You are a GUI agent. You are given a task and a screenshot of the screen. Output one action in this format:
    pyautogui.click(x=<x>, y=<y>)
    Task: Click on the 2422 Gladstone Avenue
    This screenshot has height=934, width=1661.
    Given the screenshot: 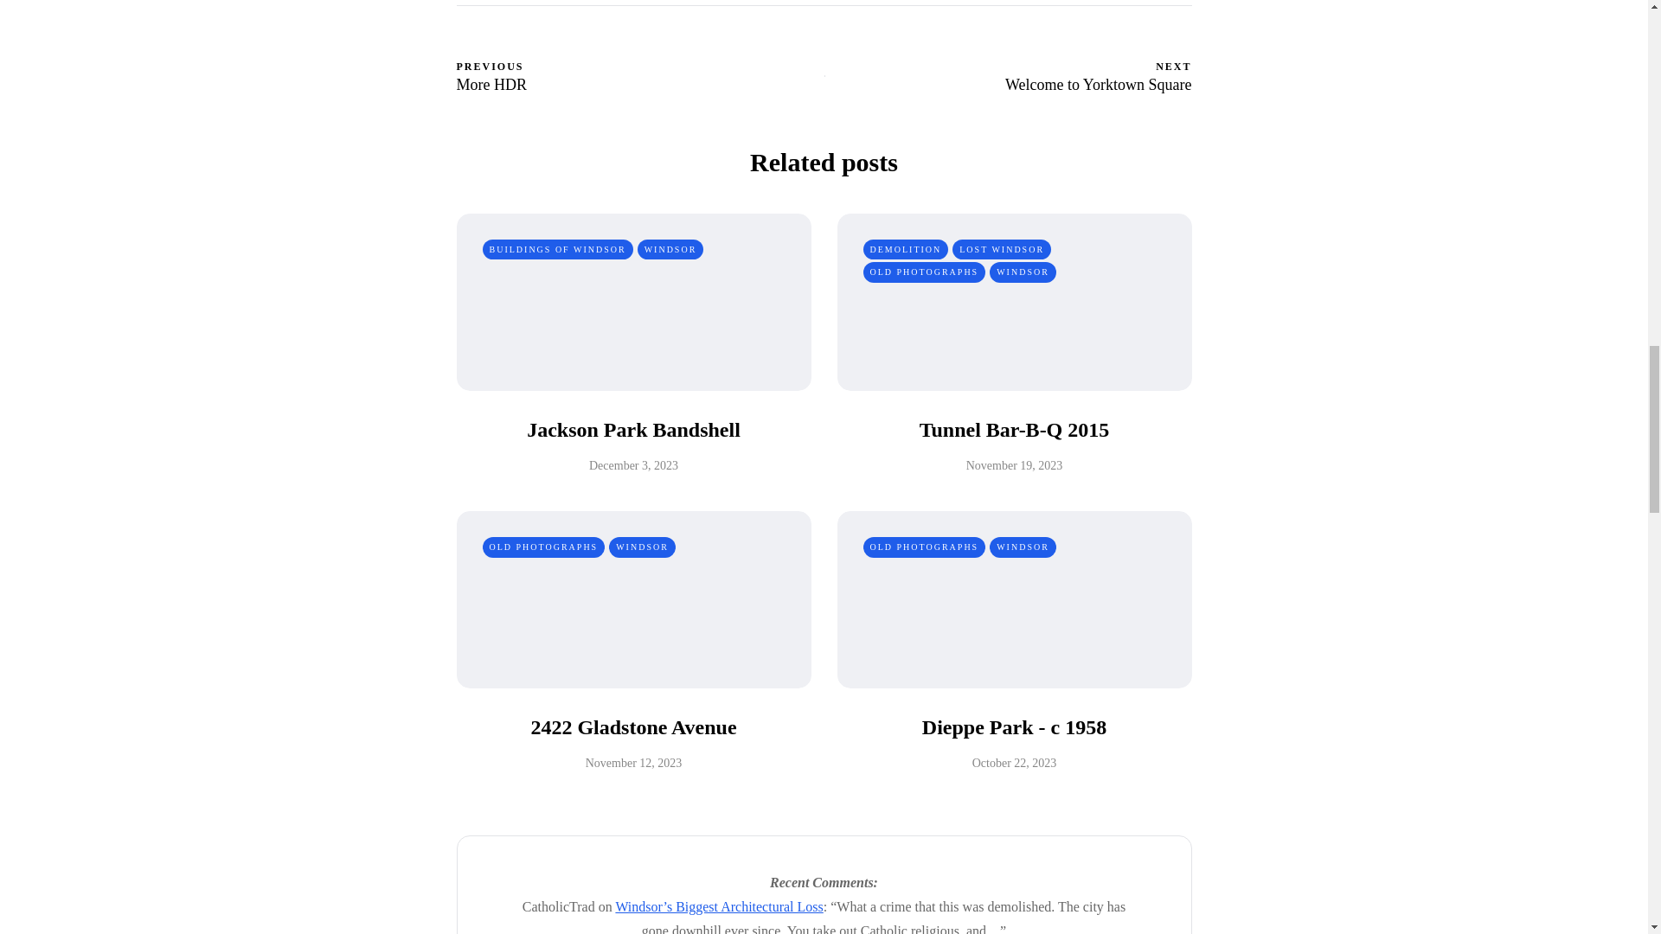 What is the action you would take?
    pyautogui.click(x=632, y=727)
    